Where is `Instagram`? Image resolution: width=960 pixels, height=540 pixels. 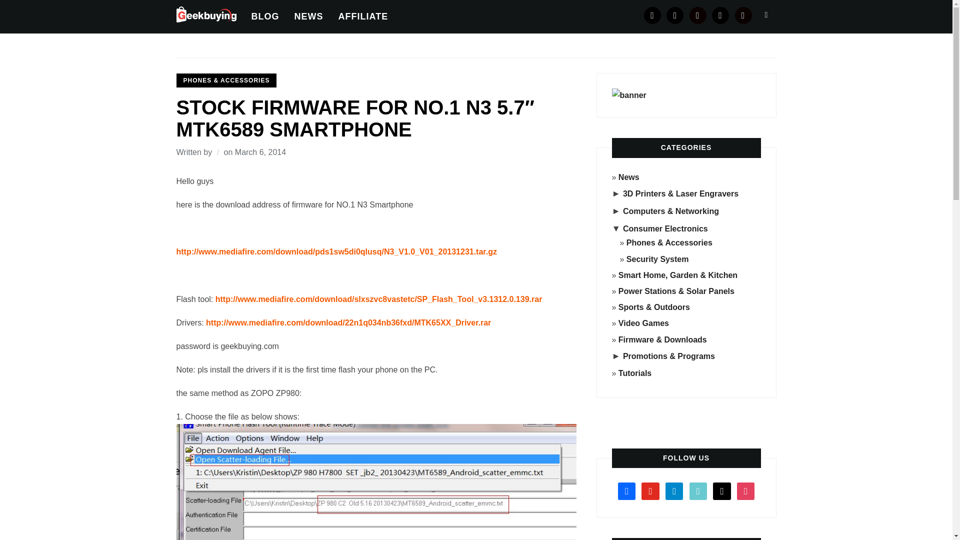 Instagram is located at coordinates (698, 15).